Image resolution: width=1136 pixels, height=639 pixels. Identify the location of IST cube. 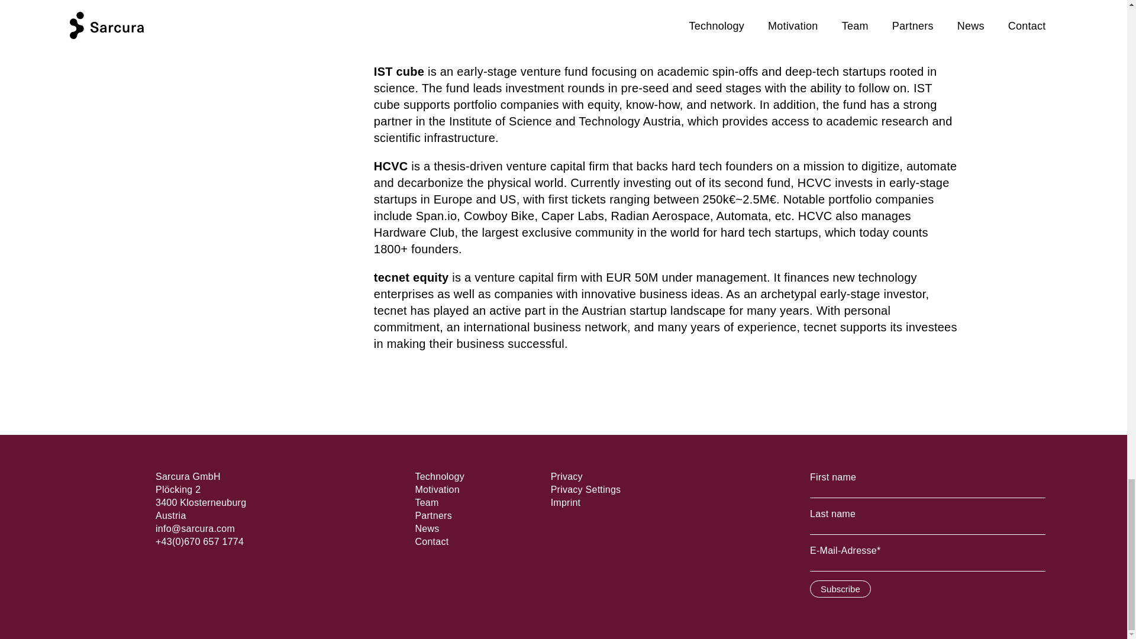
(399, 71).